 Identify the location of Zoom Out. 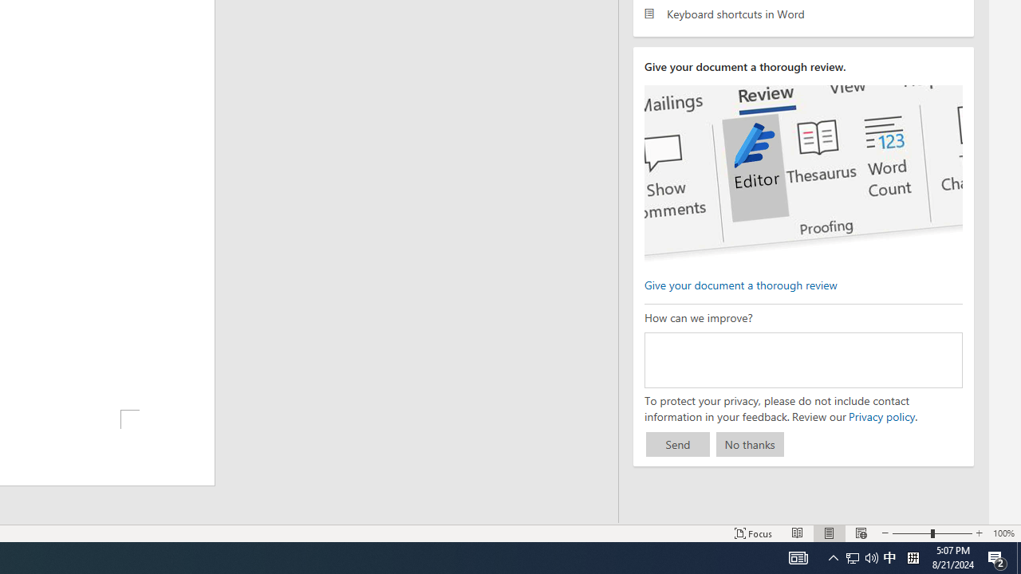
(911, 533).